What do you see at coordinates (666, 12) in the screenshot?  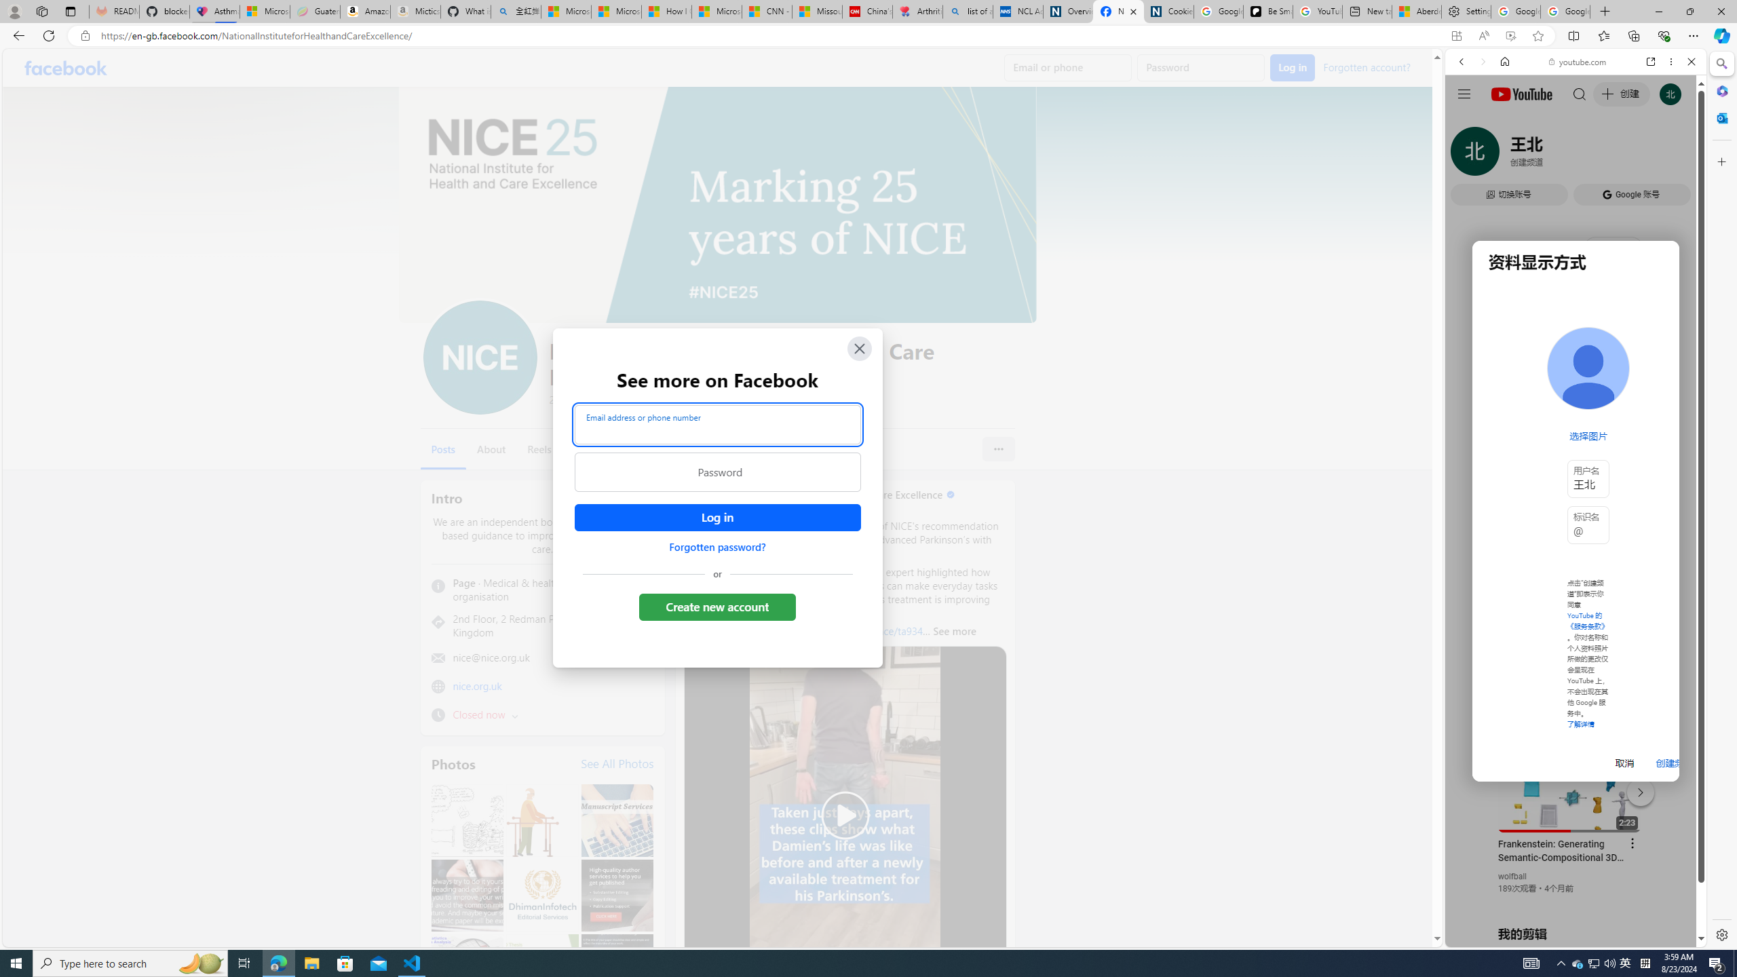 I see `How I Got Rid of Microsoft Edge's Unnecessary Features` at bounding box center [666, 12].